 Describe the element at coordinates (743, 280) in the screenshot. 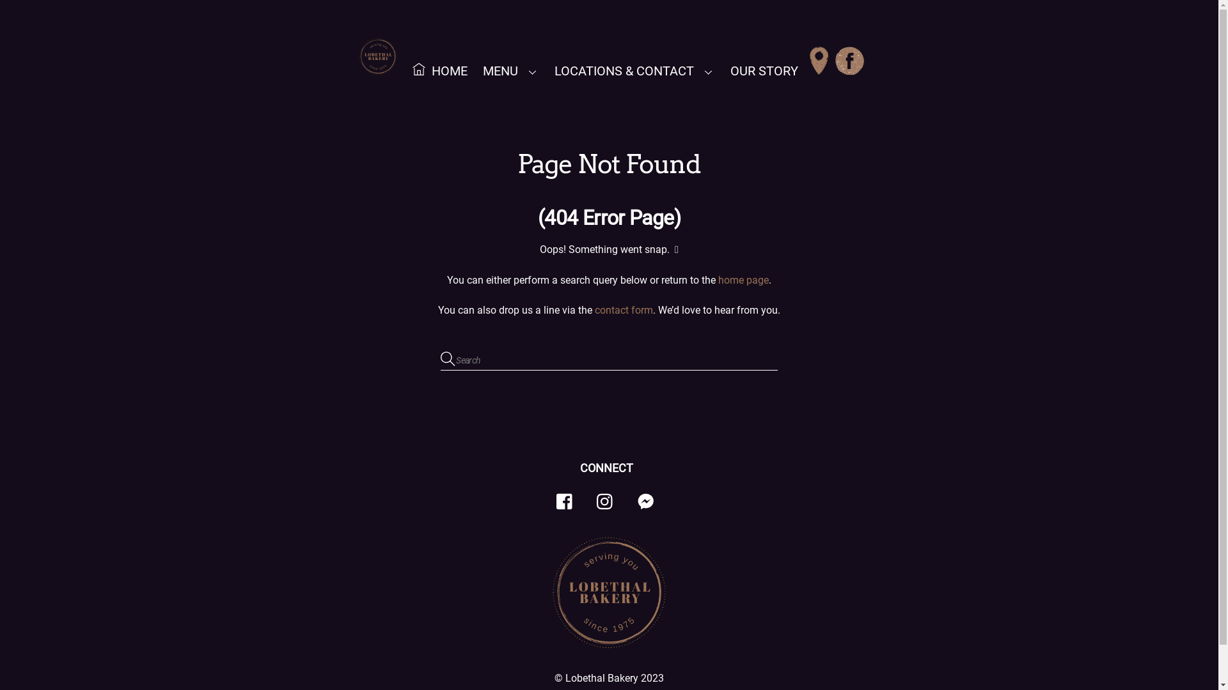

I see `home page` at that location.